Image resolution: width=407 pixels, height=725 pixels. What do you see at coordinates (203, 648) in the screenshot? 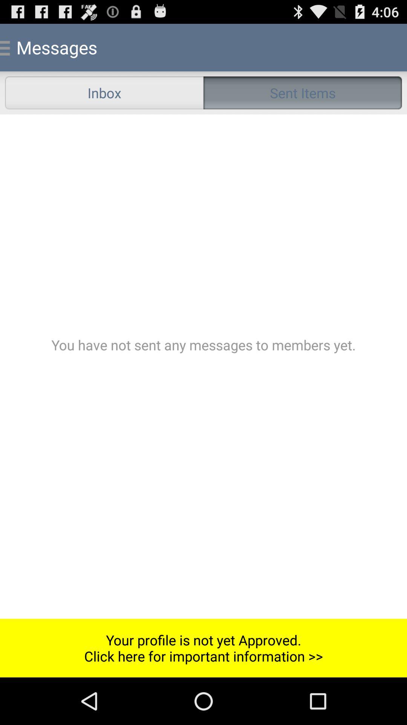
I see `tap the your profile is item` at bounding box center [203, 648].